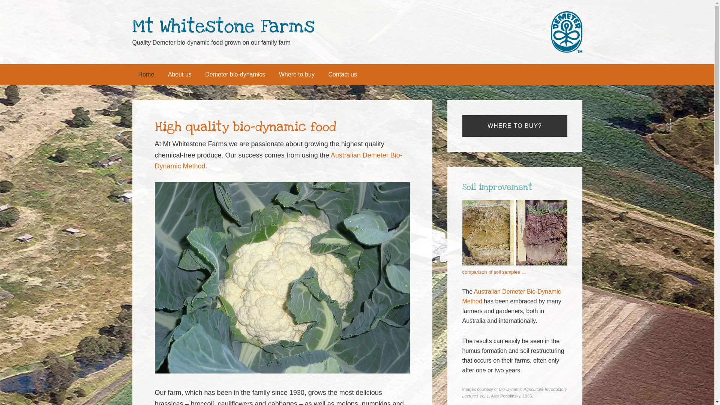 The image size is (720, 405). What do you see at coordinates (223, 26) in the screenshot?
I see `Mt Whitestone Farms` at bounding box center [223, 26].